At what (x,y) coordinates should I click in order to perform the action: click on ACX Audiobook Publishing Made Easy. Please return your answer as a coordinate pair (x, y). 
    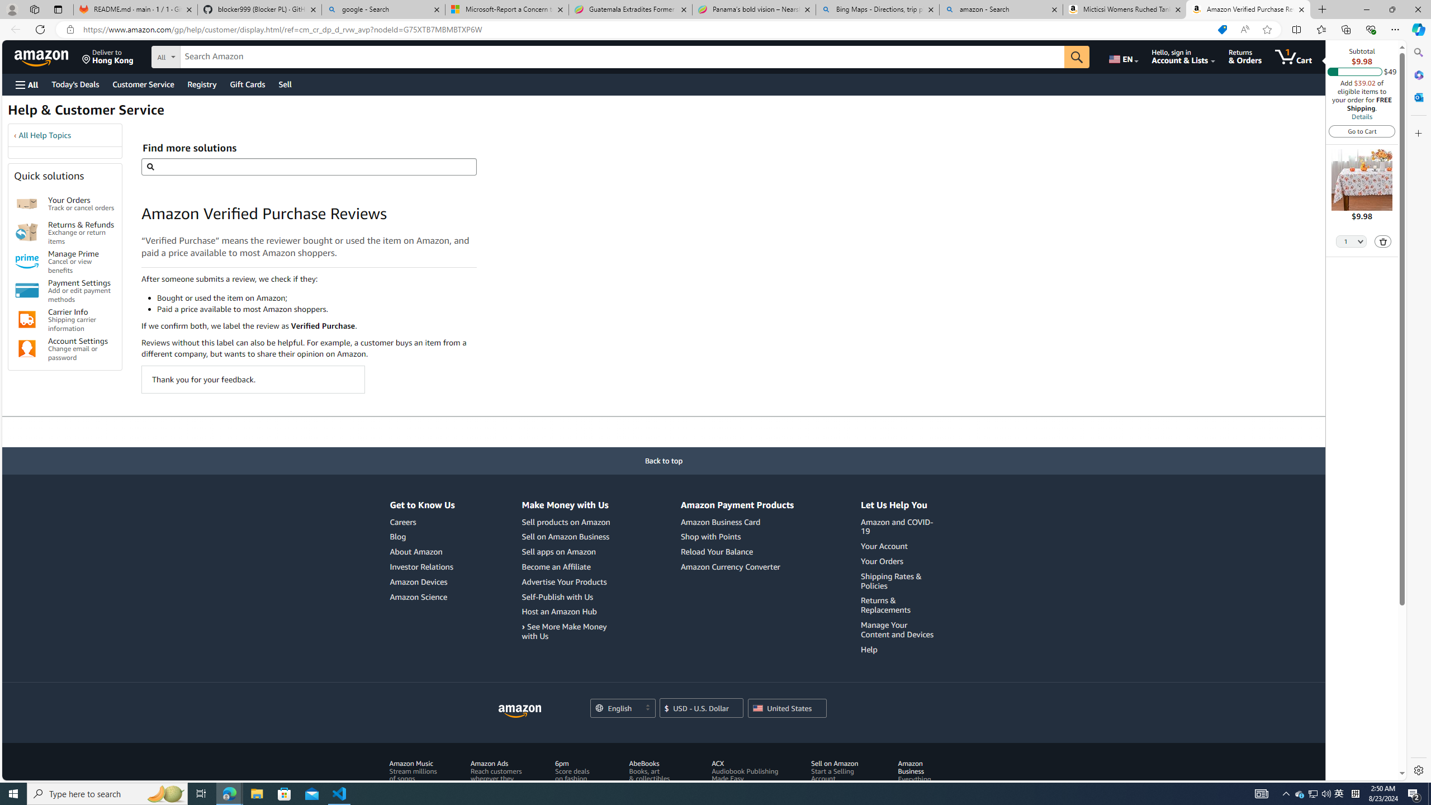
    Looking at the image, I should click on (748, 783).